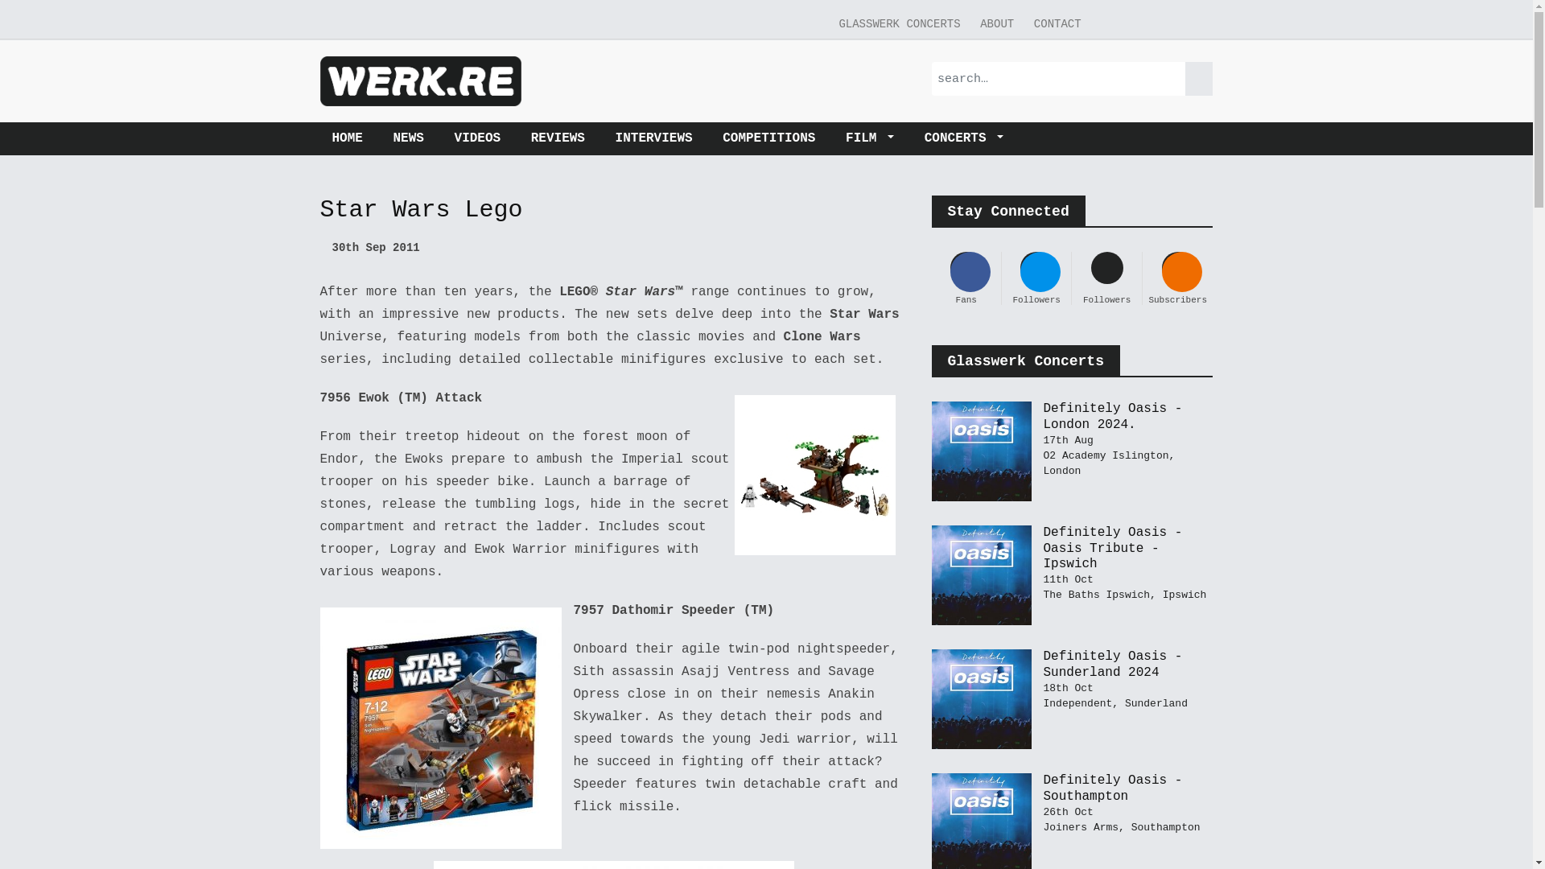  I want to click on Film, so click(869, 138).